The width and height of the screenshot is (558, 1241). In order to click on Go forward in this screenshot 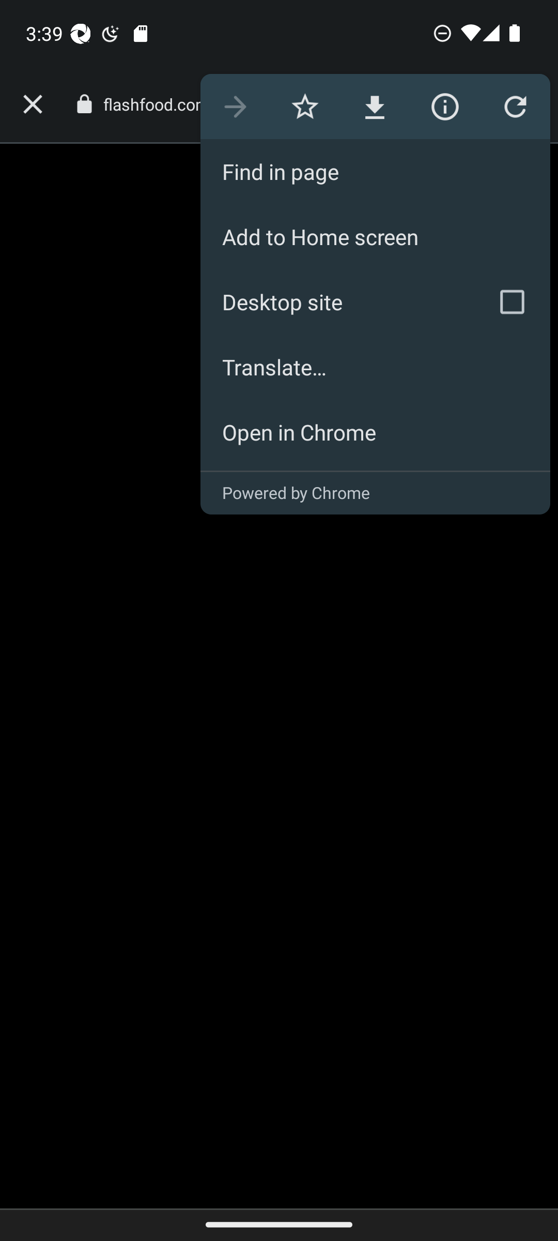, I will do `click(235, 107)`.